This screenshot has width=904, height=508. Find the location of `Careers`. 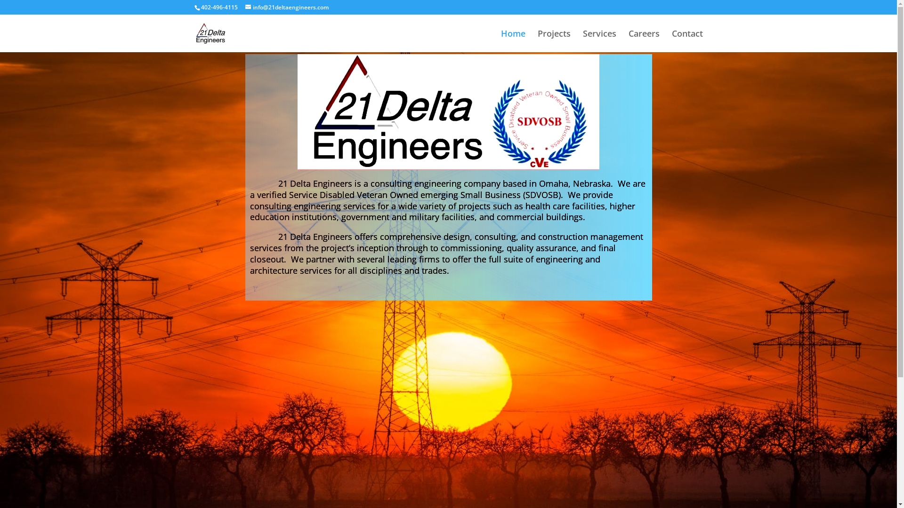

Careers is located at coordinates (644, 41).